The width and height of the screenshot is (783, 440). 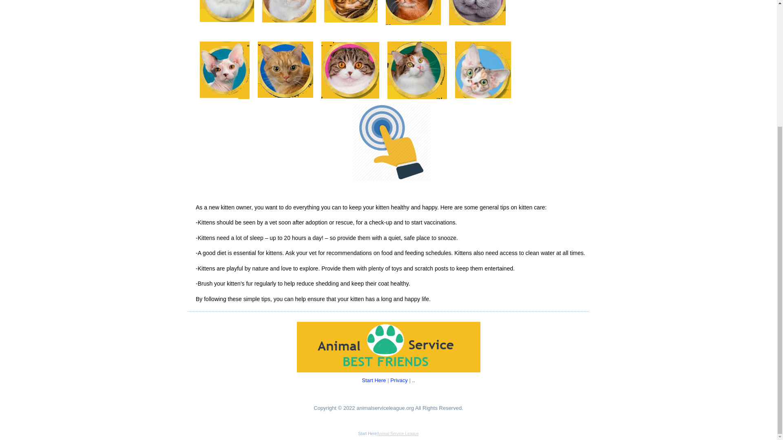 I want to click on Cat 3, so click(x=351, y=11).